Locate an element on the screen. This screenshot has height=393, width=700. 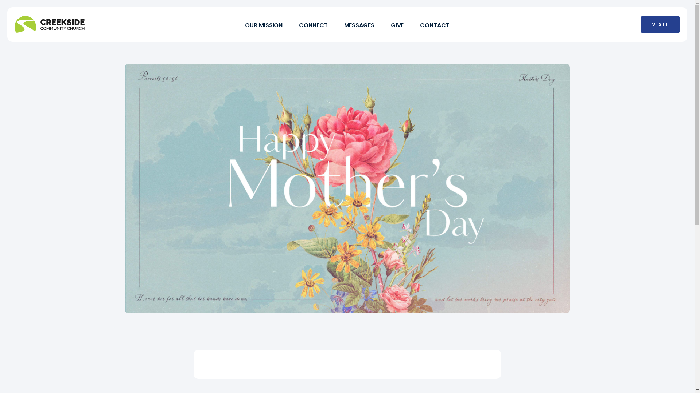
VISIT is located at coordinates (660, 25).